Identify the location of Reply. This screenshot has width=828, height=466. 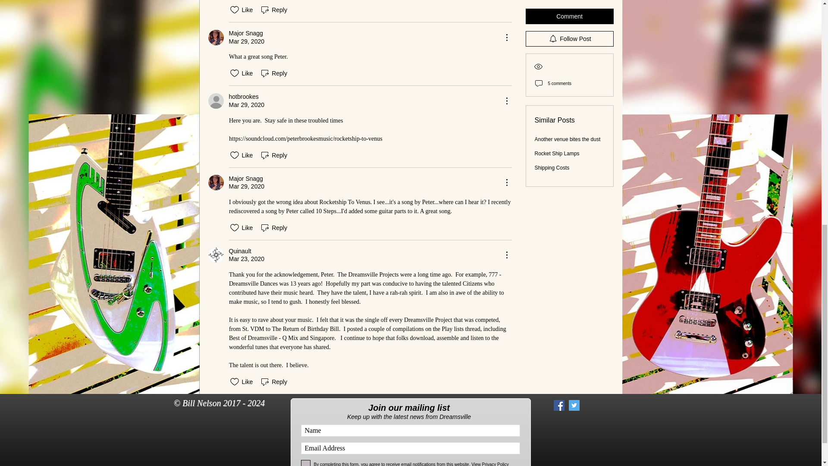
(273, 73).